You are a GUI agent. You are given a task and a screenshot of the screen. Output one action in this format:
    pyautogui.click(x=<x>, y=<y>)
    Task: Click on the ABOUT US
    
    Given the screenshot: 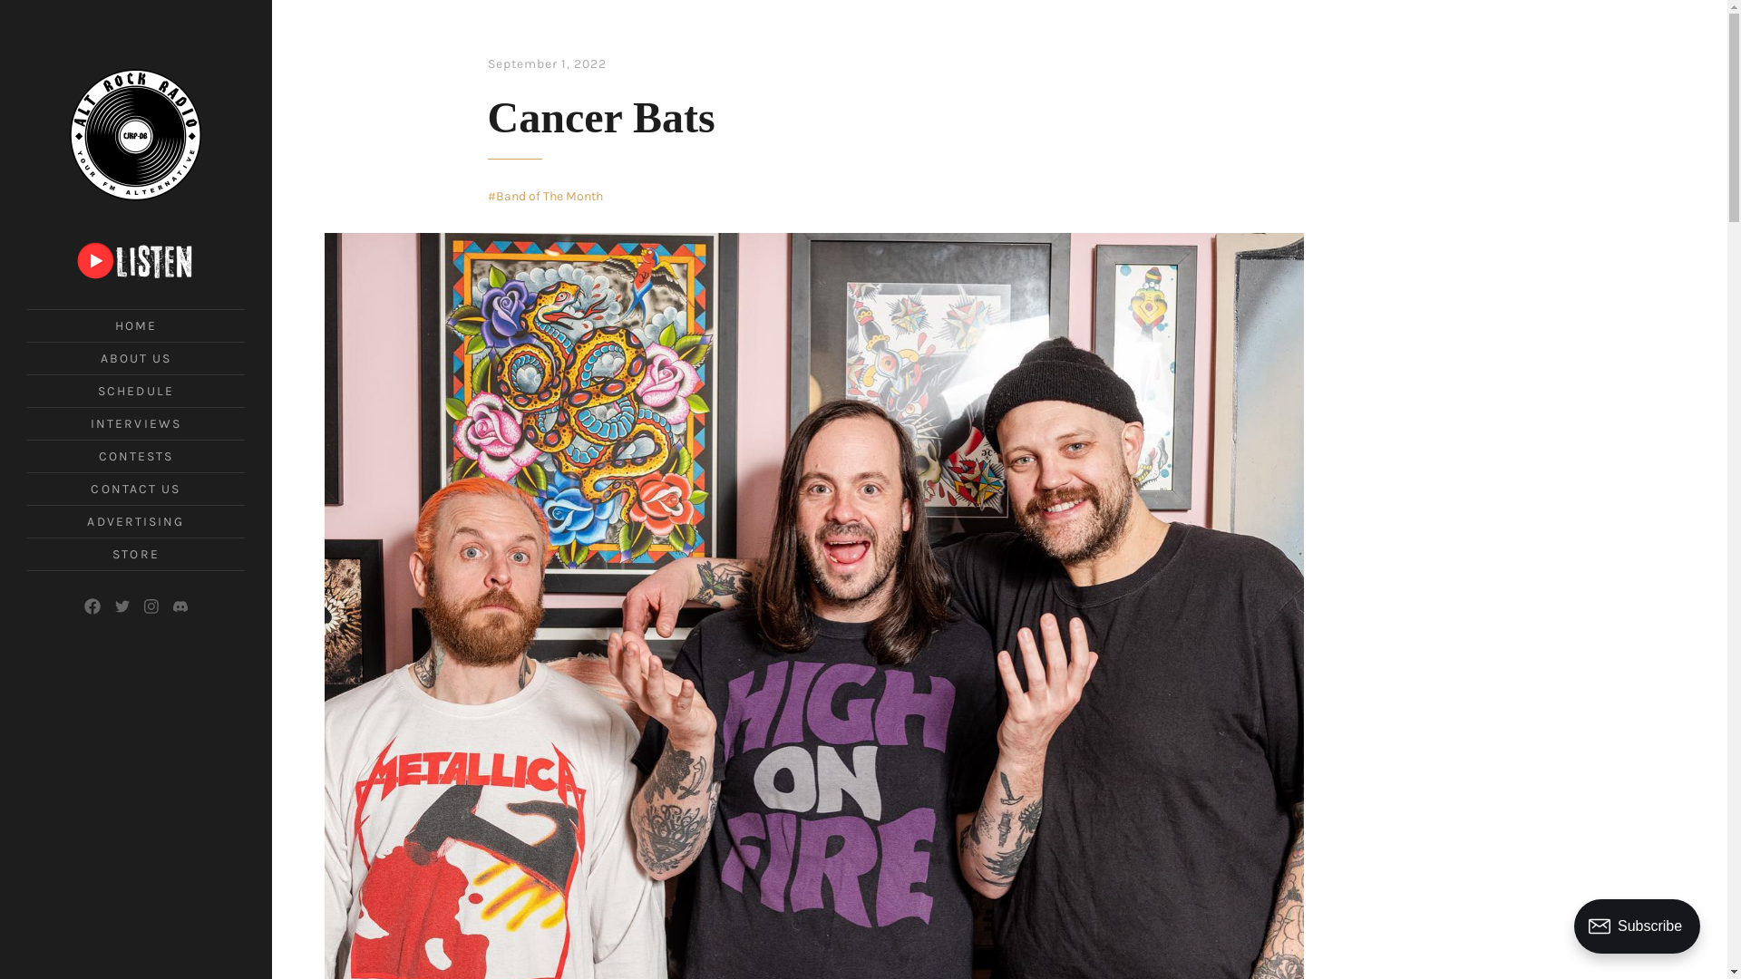 What is the action you would take?
    pyautogui.click(x=136, y=359)
    